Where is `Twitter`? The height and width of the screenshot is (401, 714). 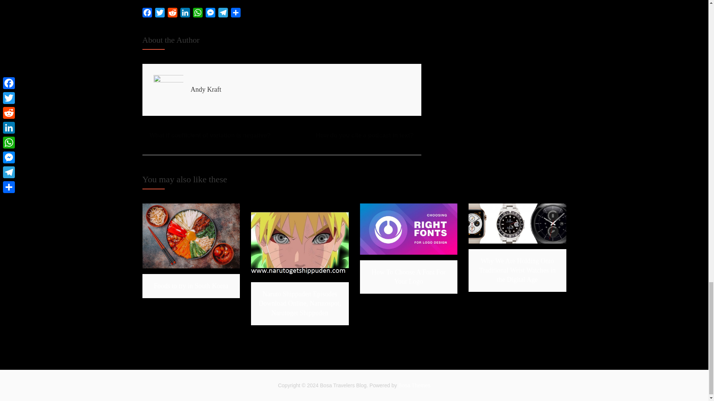
Twitter is located at coordinates (159, 14).